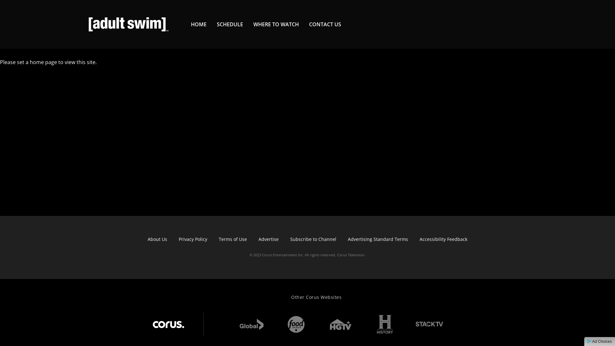 Image resolution: width=615 pixels, height=346 pixels. I want to click on Corus, so click(168, 324).